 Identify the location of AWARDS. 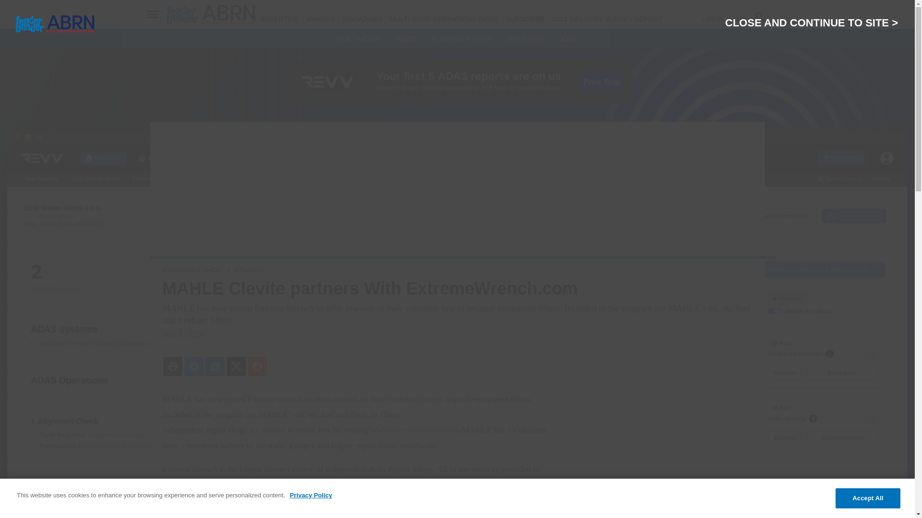
(321, 19).